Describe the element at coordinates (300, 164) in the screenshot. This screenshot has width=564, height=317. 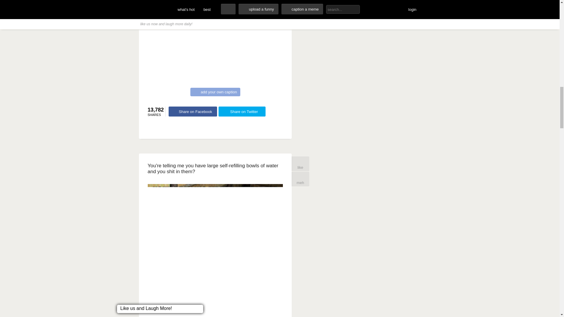
I see `like` at that location.